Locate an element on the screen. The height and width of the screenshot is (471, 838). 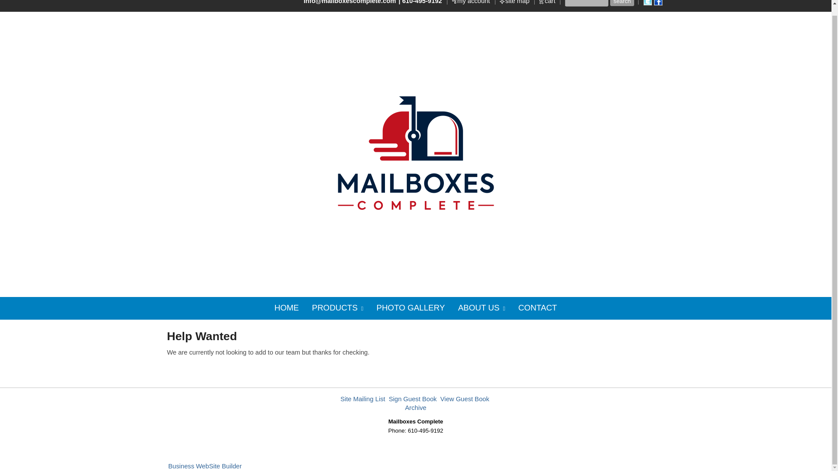
610-495-9192 is located at coordinates (422, 3).